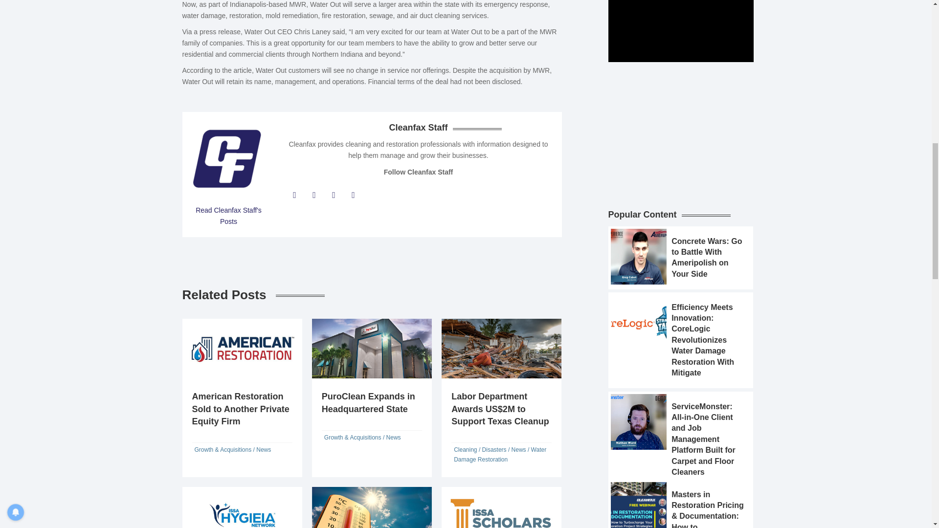 This screenshot has height=528, width=939. I want to click on PuroClean Expands in Headquartered State, so click(368, 402).